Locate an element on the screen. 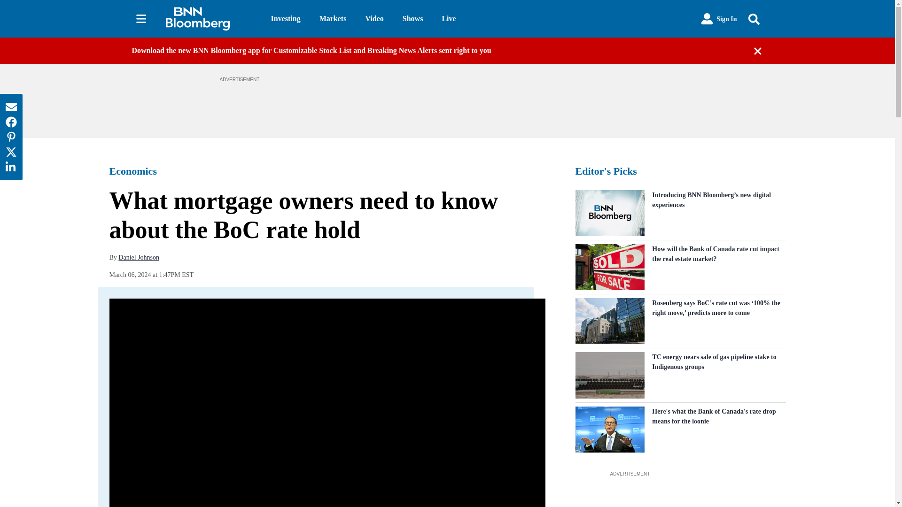 This screenshot has height=507, width=902. Sections is located at coordinates (141, 19).